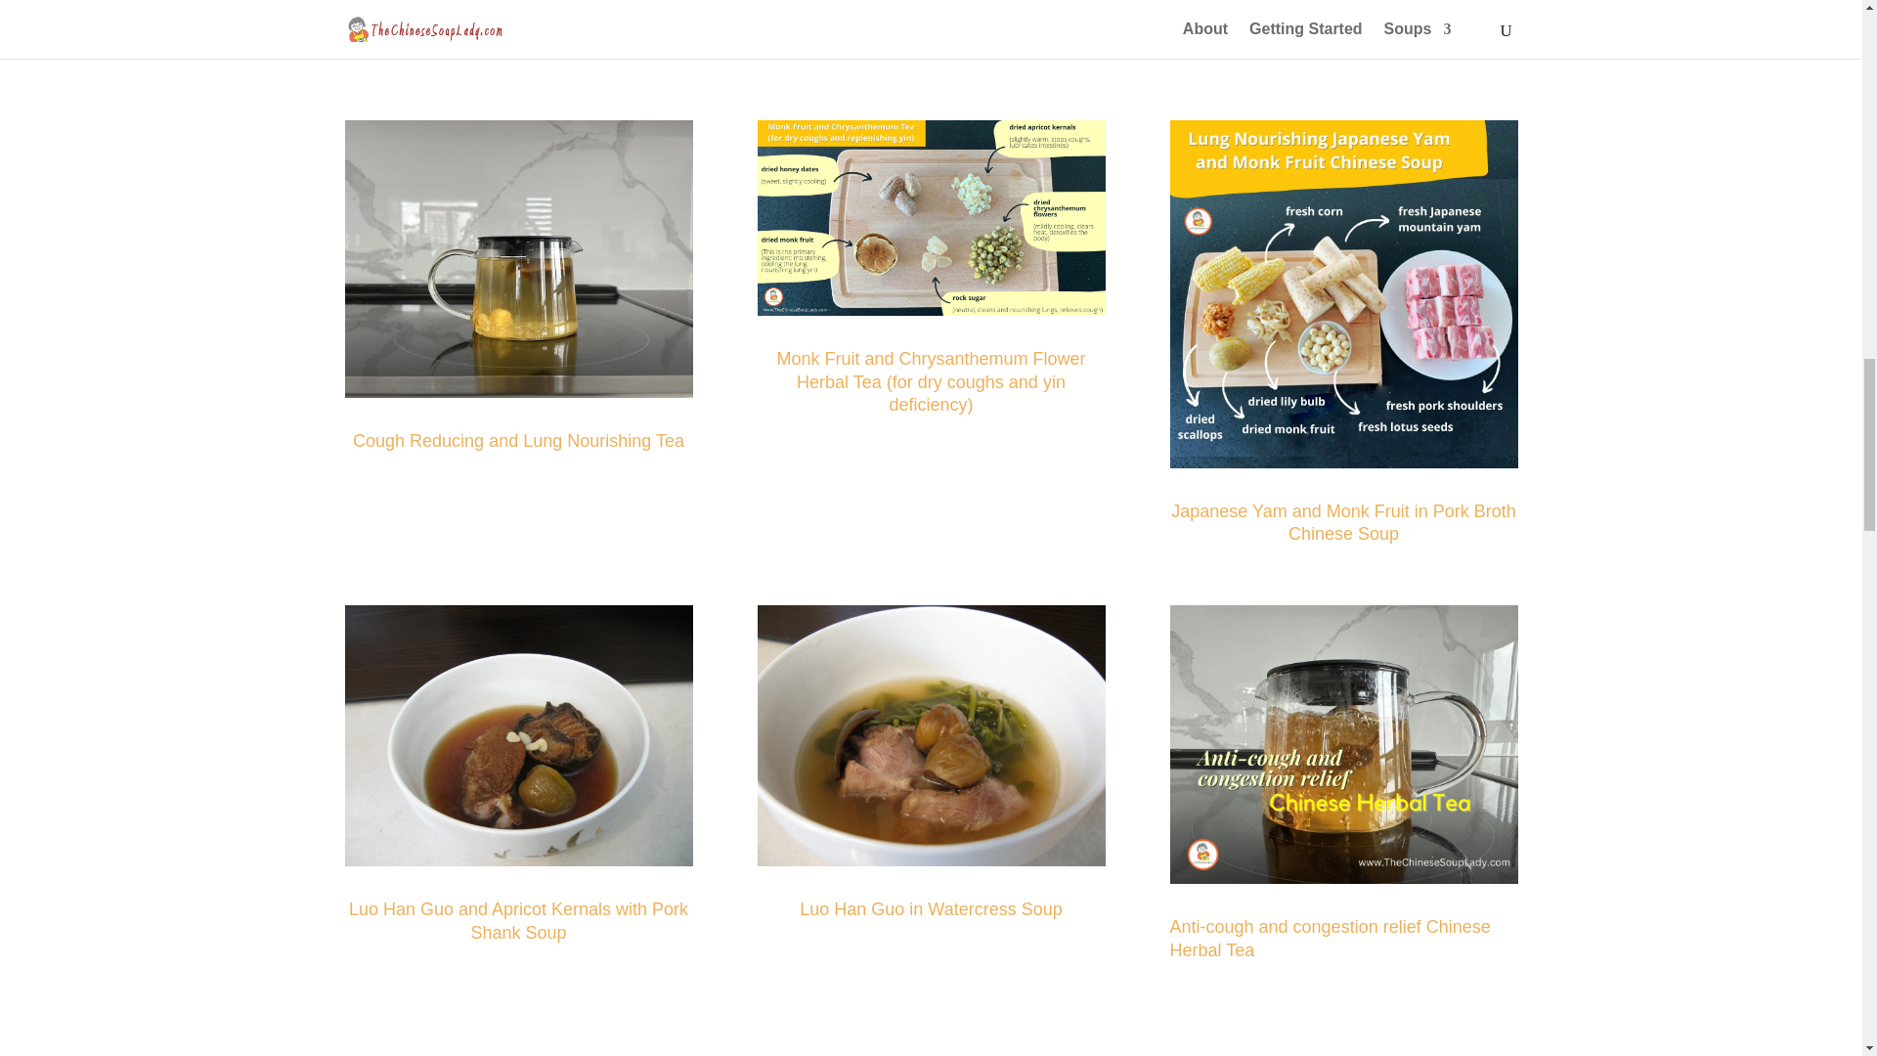  I want to click on Cough Reduce and Lung Nourishing Tea 02, so click(518, 260).